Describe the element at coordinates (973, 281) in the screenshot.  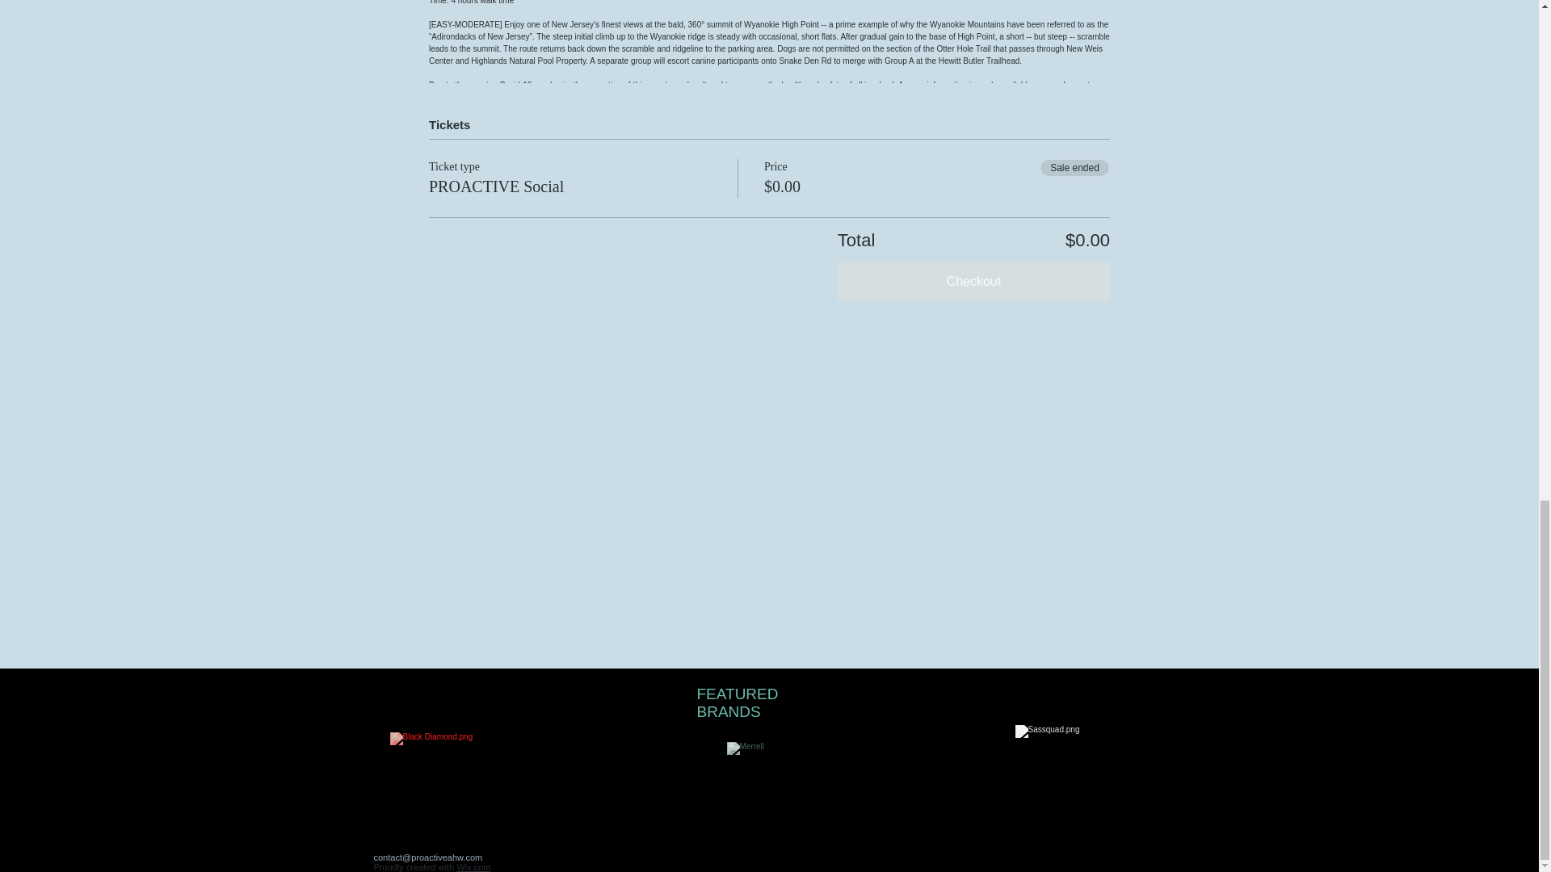
I see `Checkout` at that location.